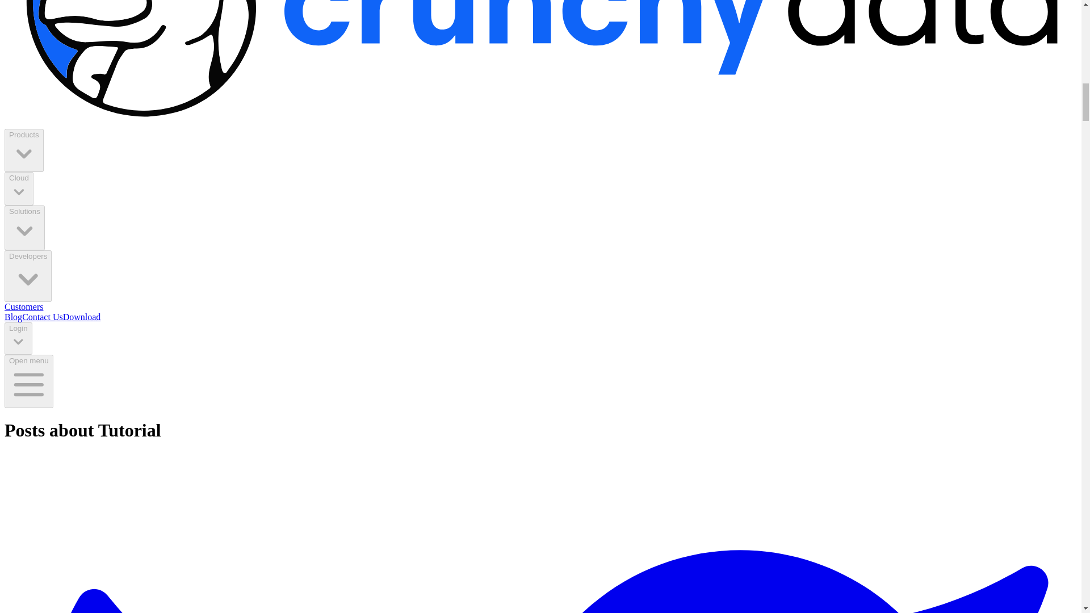 This screenshot has width=1090, height=613. I want to click on Solutions, so click(24, 227).